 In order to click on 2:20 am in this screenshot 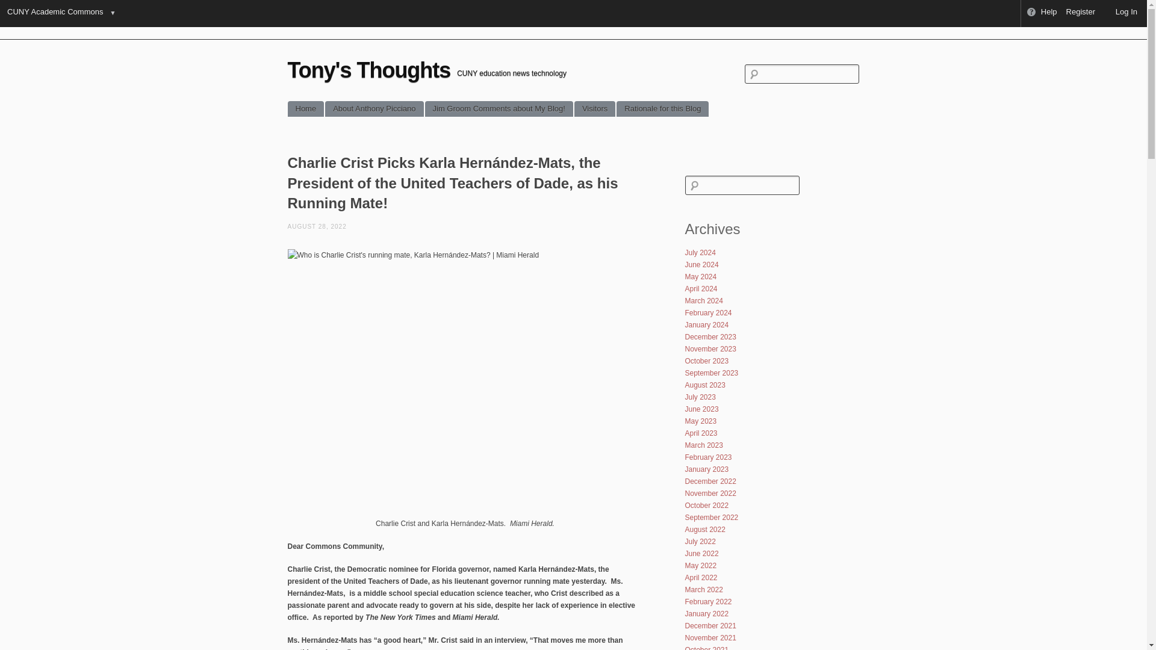, I will do `click(317, 226)`.